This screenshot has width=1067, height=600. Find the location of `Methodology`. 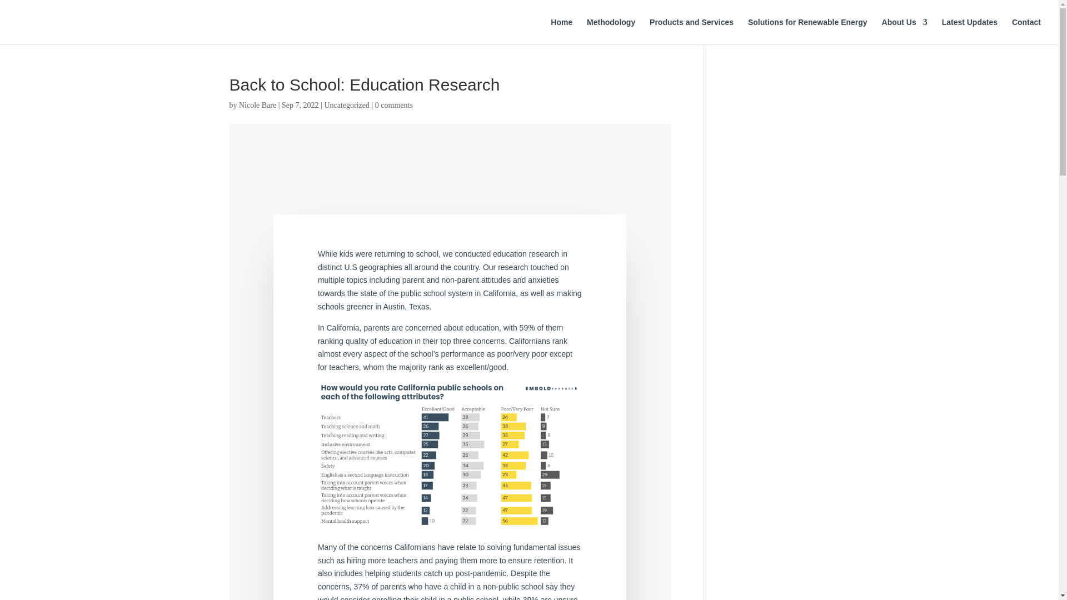

Methodology is located at coordinates (611, 31).